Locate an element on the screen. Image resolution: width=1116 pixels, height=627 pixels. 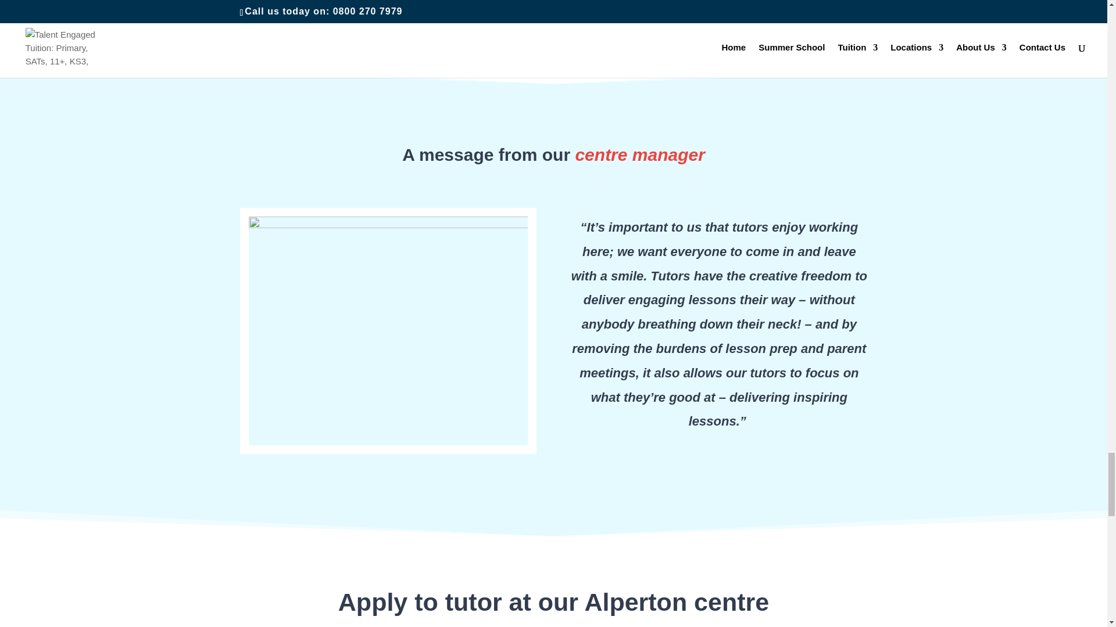
ABOUT SPARKHILL is located at coordinates (720, 5).